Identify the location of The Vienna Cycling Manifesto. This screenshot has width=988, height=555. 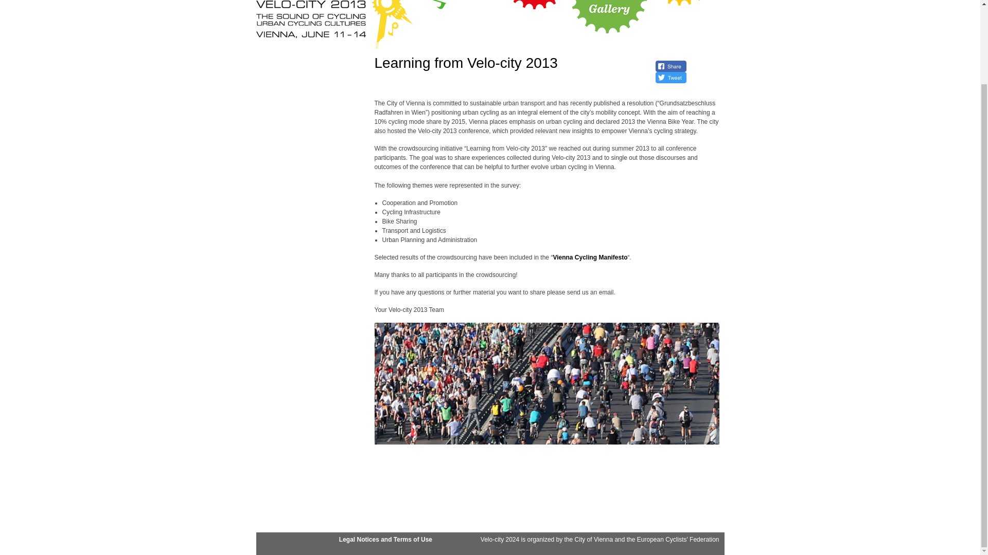
(590, 257).